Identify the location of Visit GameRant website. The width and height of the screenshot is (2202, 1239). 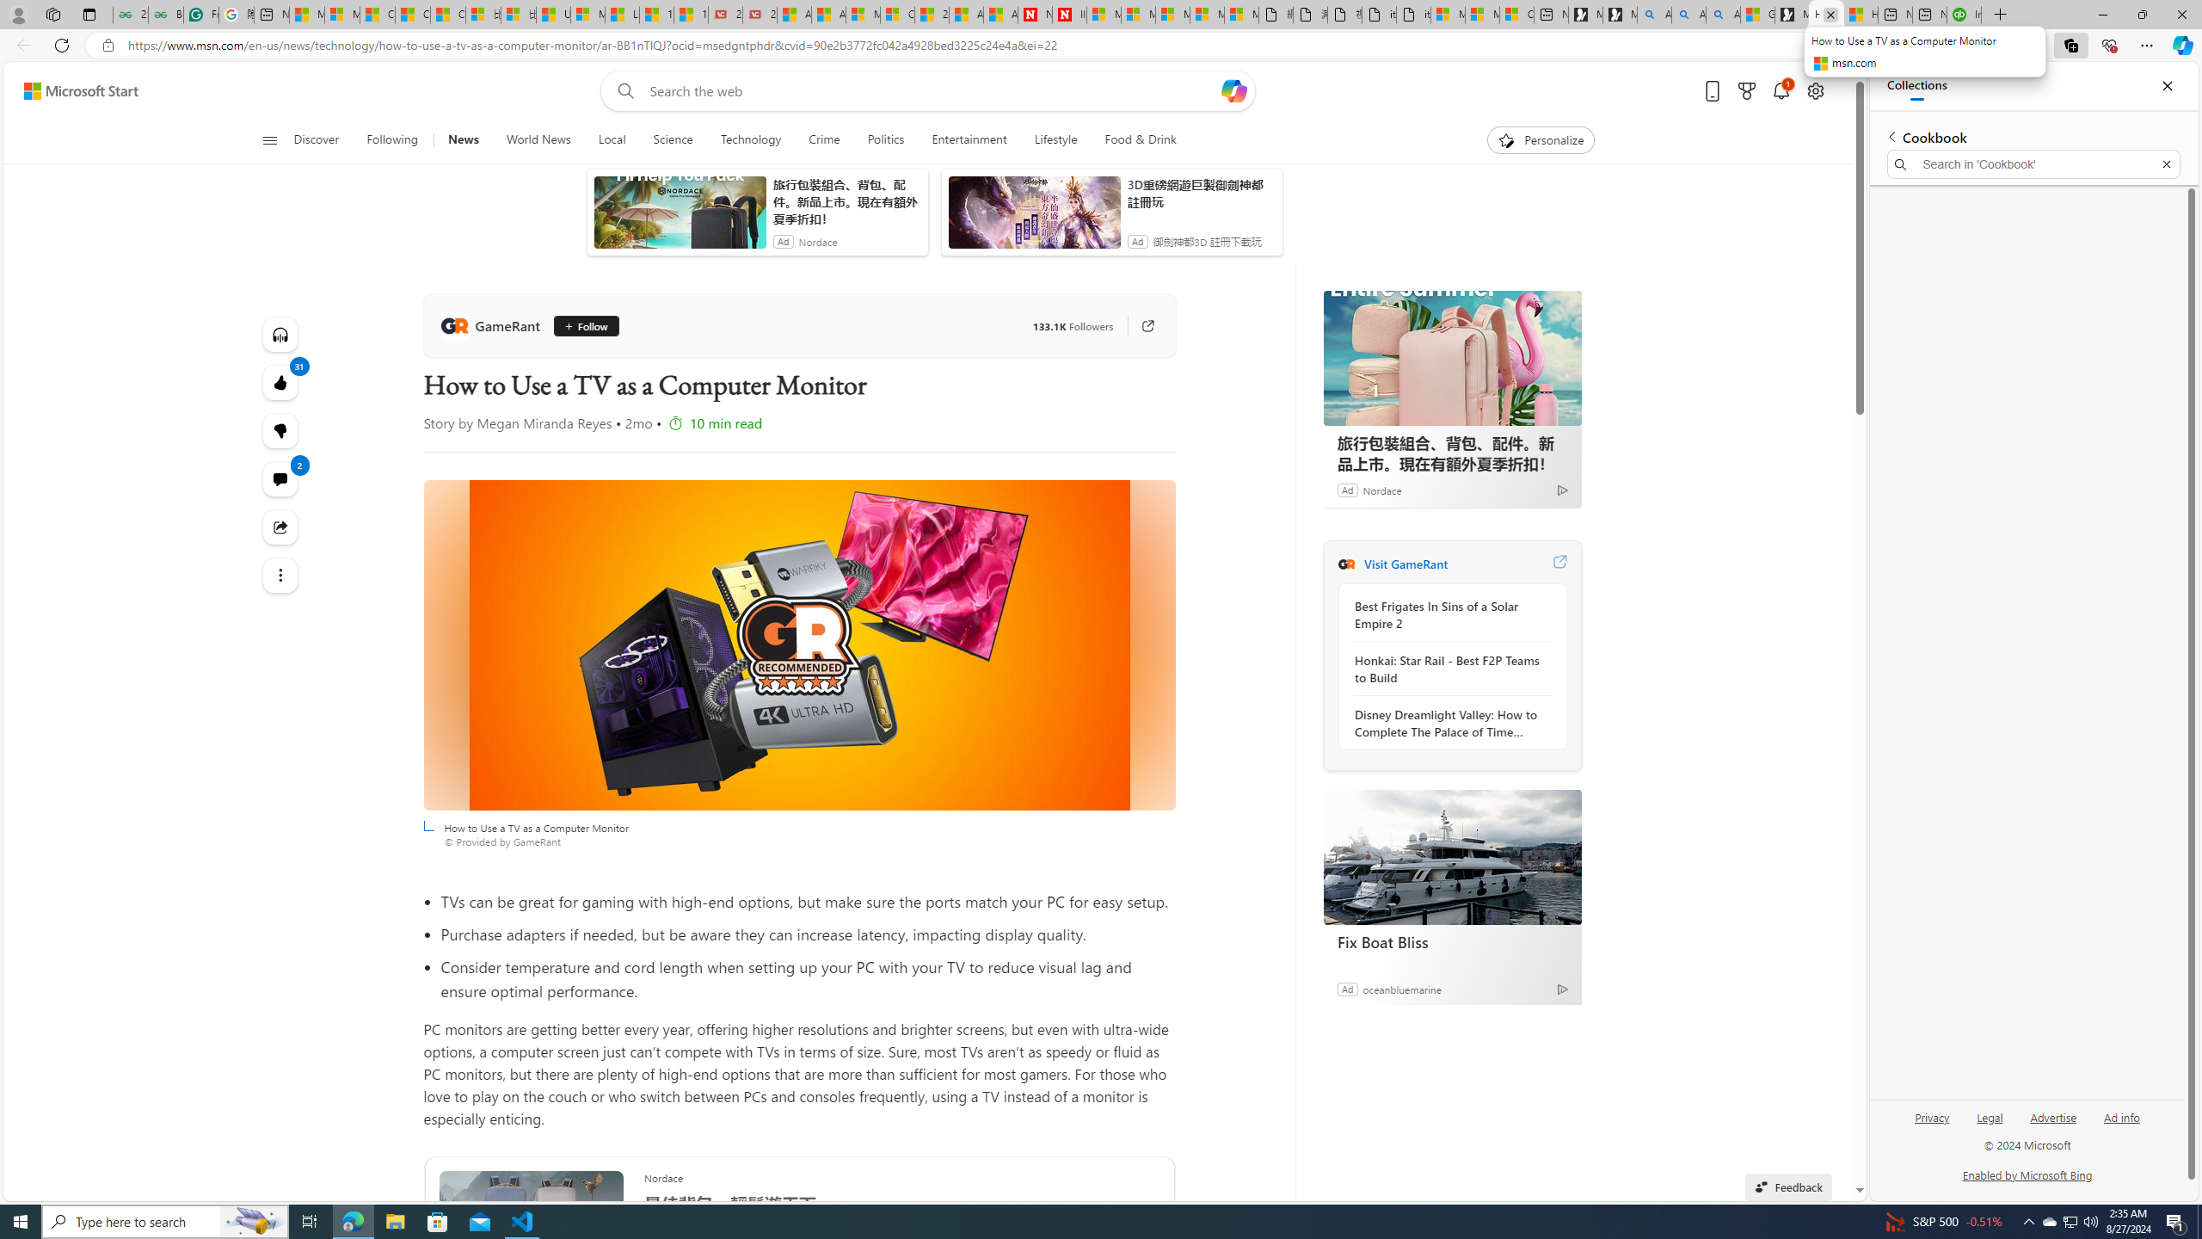
(1559, 564).